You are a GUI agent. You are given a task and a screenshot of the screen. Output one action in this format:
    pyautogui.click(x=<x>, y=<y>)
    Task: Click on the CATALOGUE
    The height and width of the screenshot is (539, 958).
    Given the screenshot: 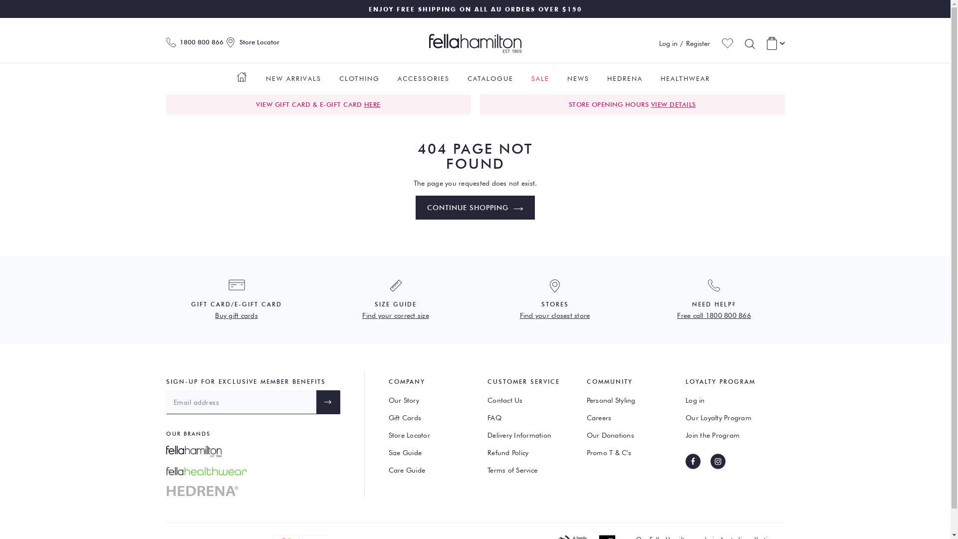 What is the action you would take?
    pyautogui.click(x=490, y=76)
    